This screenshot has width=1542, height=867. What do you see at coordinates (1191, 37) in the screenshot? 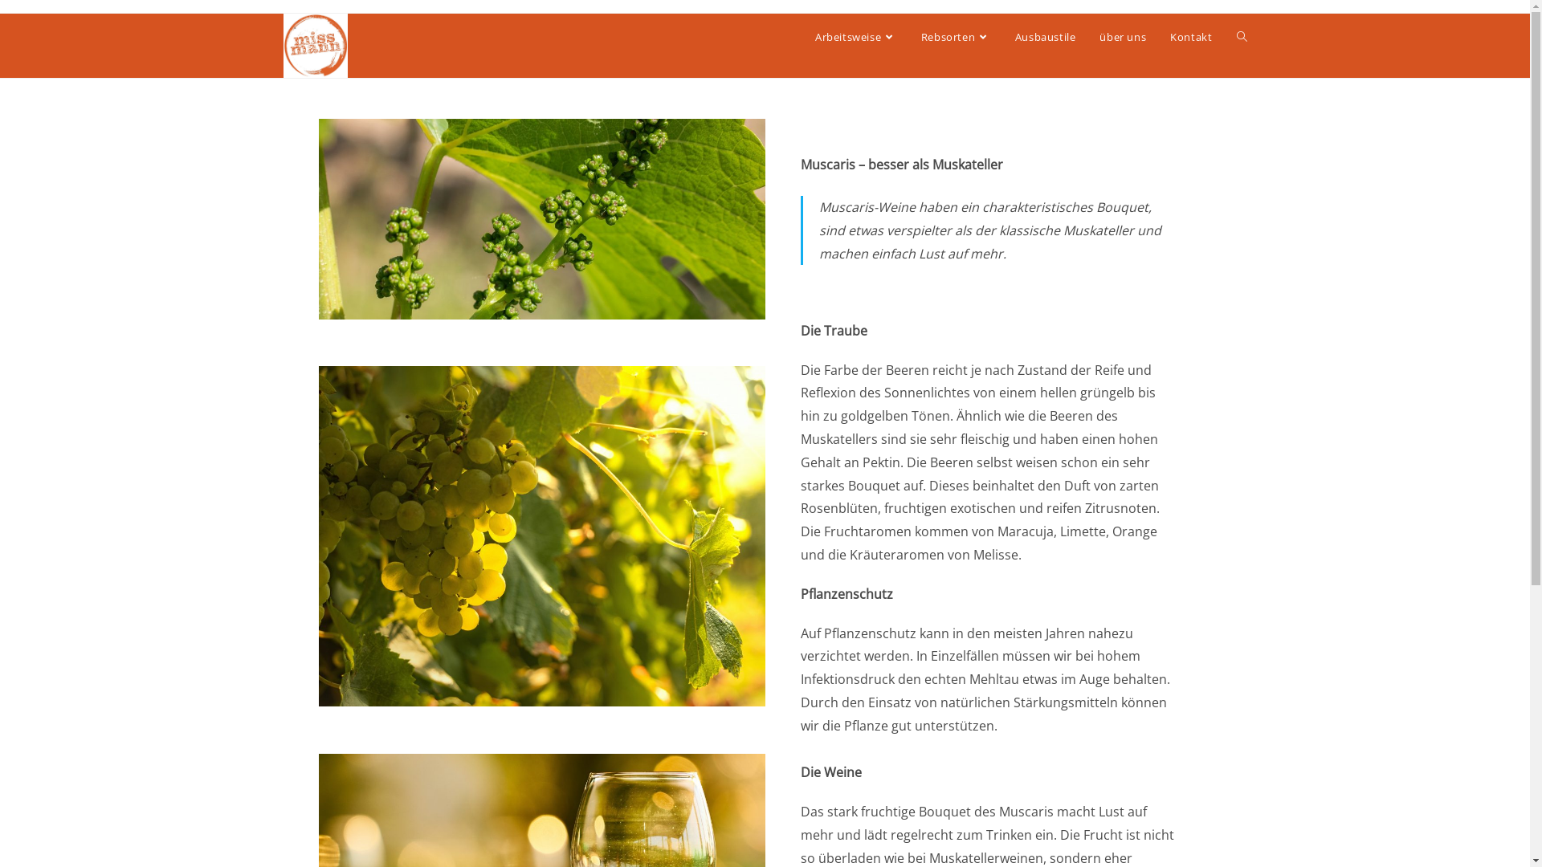
I see `Kontakt` at bounding box center [1191, 37].